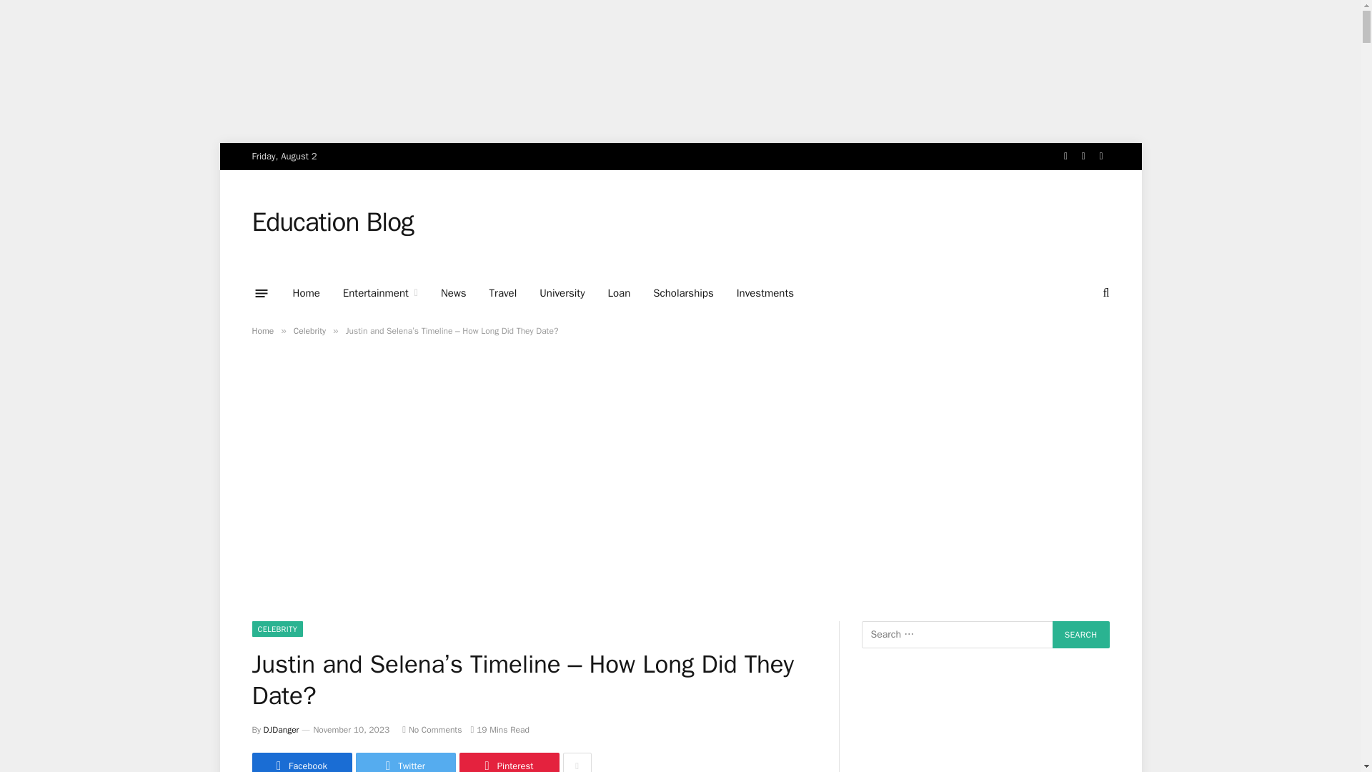 The image size is (1372, 772). I want to click on News, so click(453, 293).